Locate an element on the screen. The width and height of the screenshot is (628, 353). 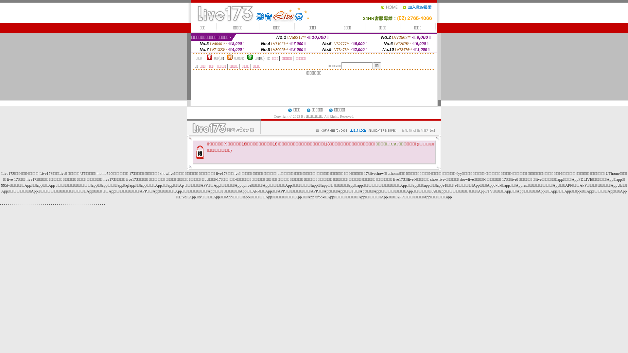
. is located at coordinates (79, 203).